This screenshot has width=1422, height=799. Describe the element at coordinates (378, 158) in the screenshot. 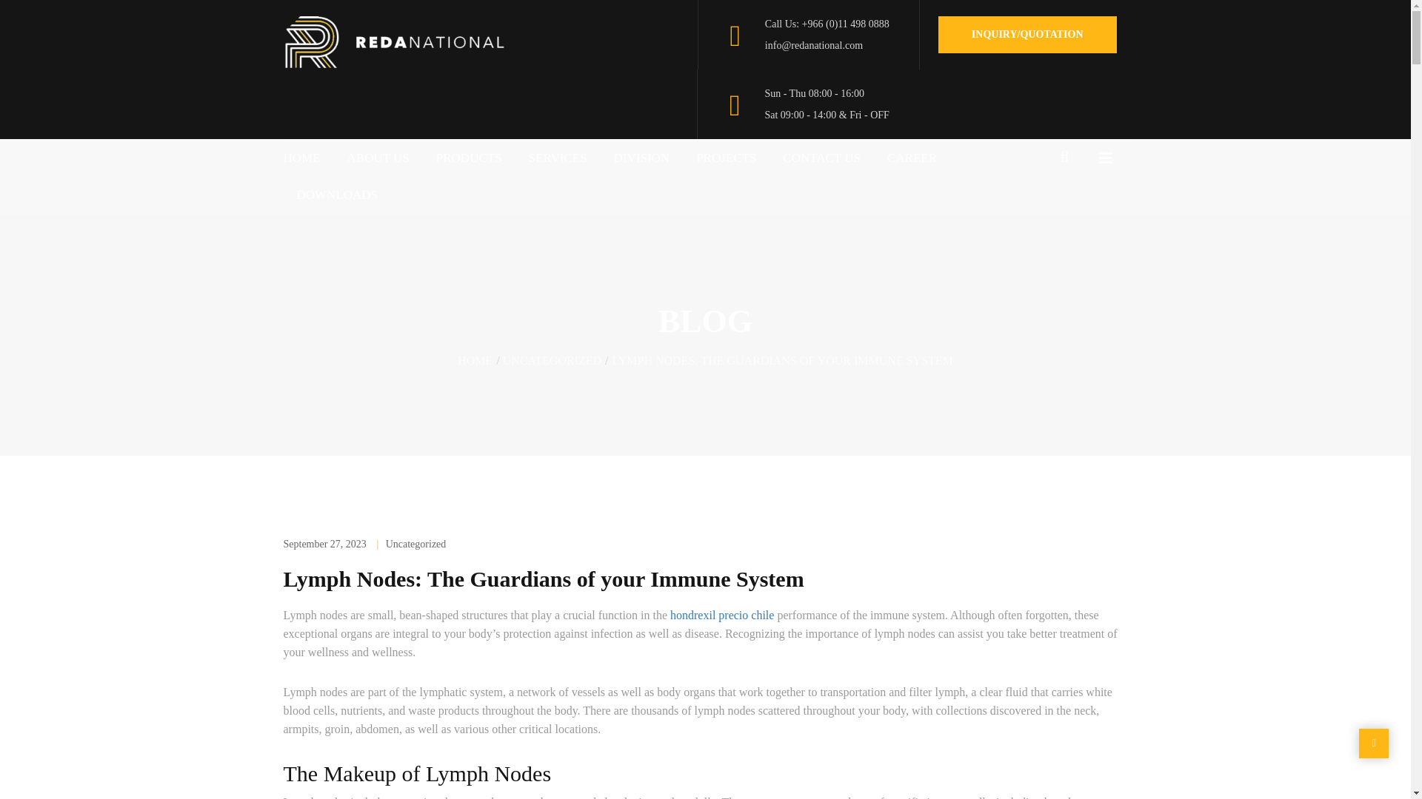

I see `ABOUT US` at that location.